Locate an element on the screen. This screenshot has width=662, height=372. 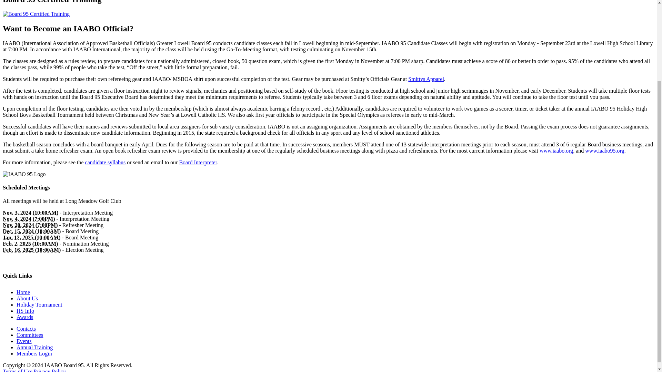
Board Interpreter is located at coordinates (198, 162).